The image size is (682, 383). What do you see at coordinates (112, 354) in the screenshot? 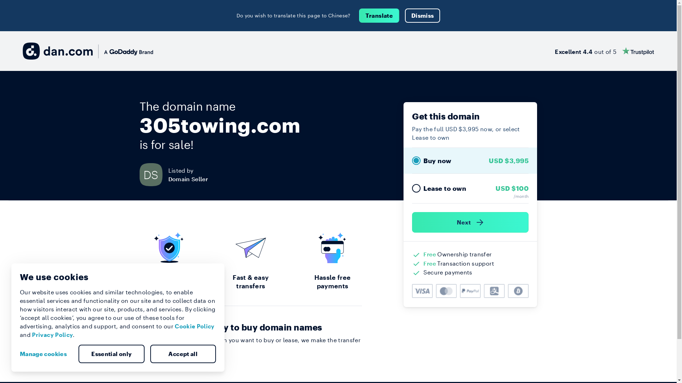
I see `Essential only` at bounding box center [112, 354].